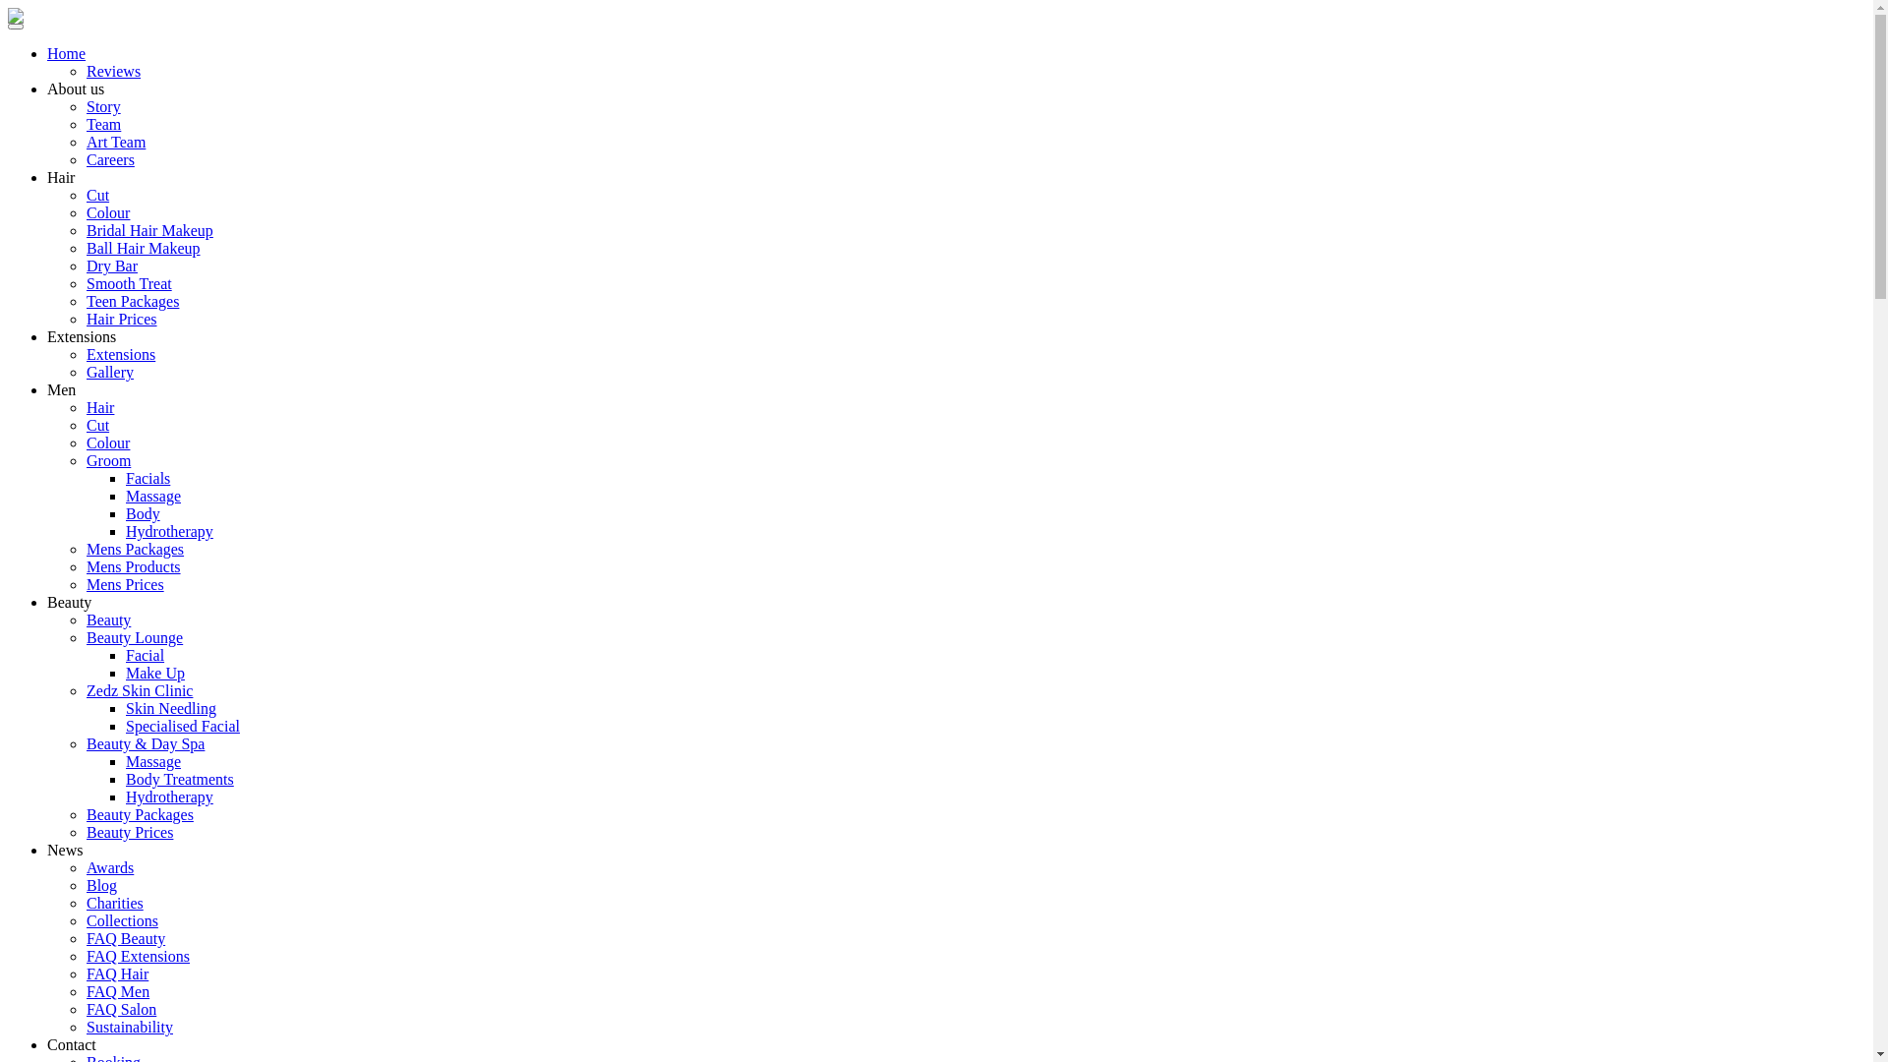  What do you see at coordinates (138, 956) in the screenshot?
I see `FAQ Extensions` at bounding box center [138, 956].